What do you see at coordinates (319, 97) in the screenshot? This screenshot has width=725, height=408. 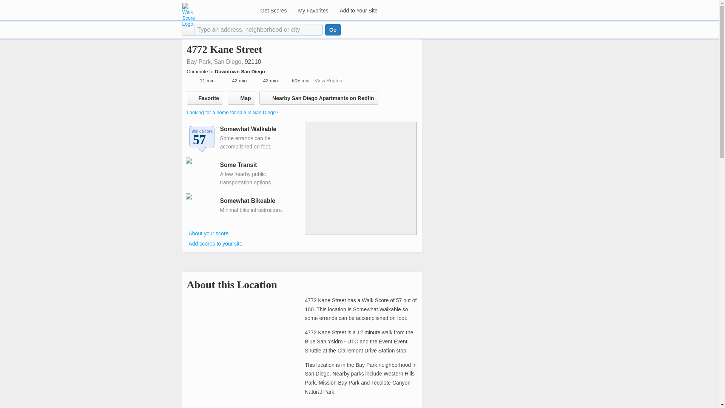 I see `Nearby San Diego Apartments on Redfin` at bounding box center [319, 97].